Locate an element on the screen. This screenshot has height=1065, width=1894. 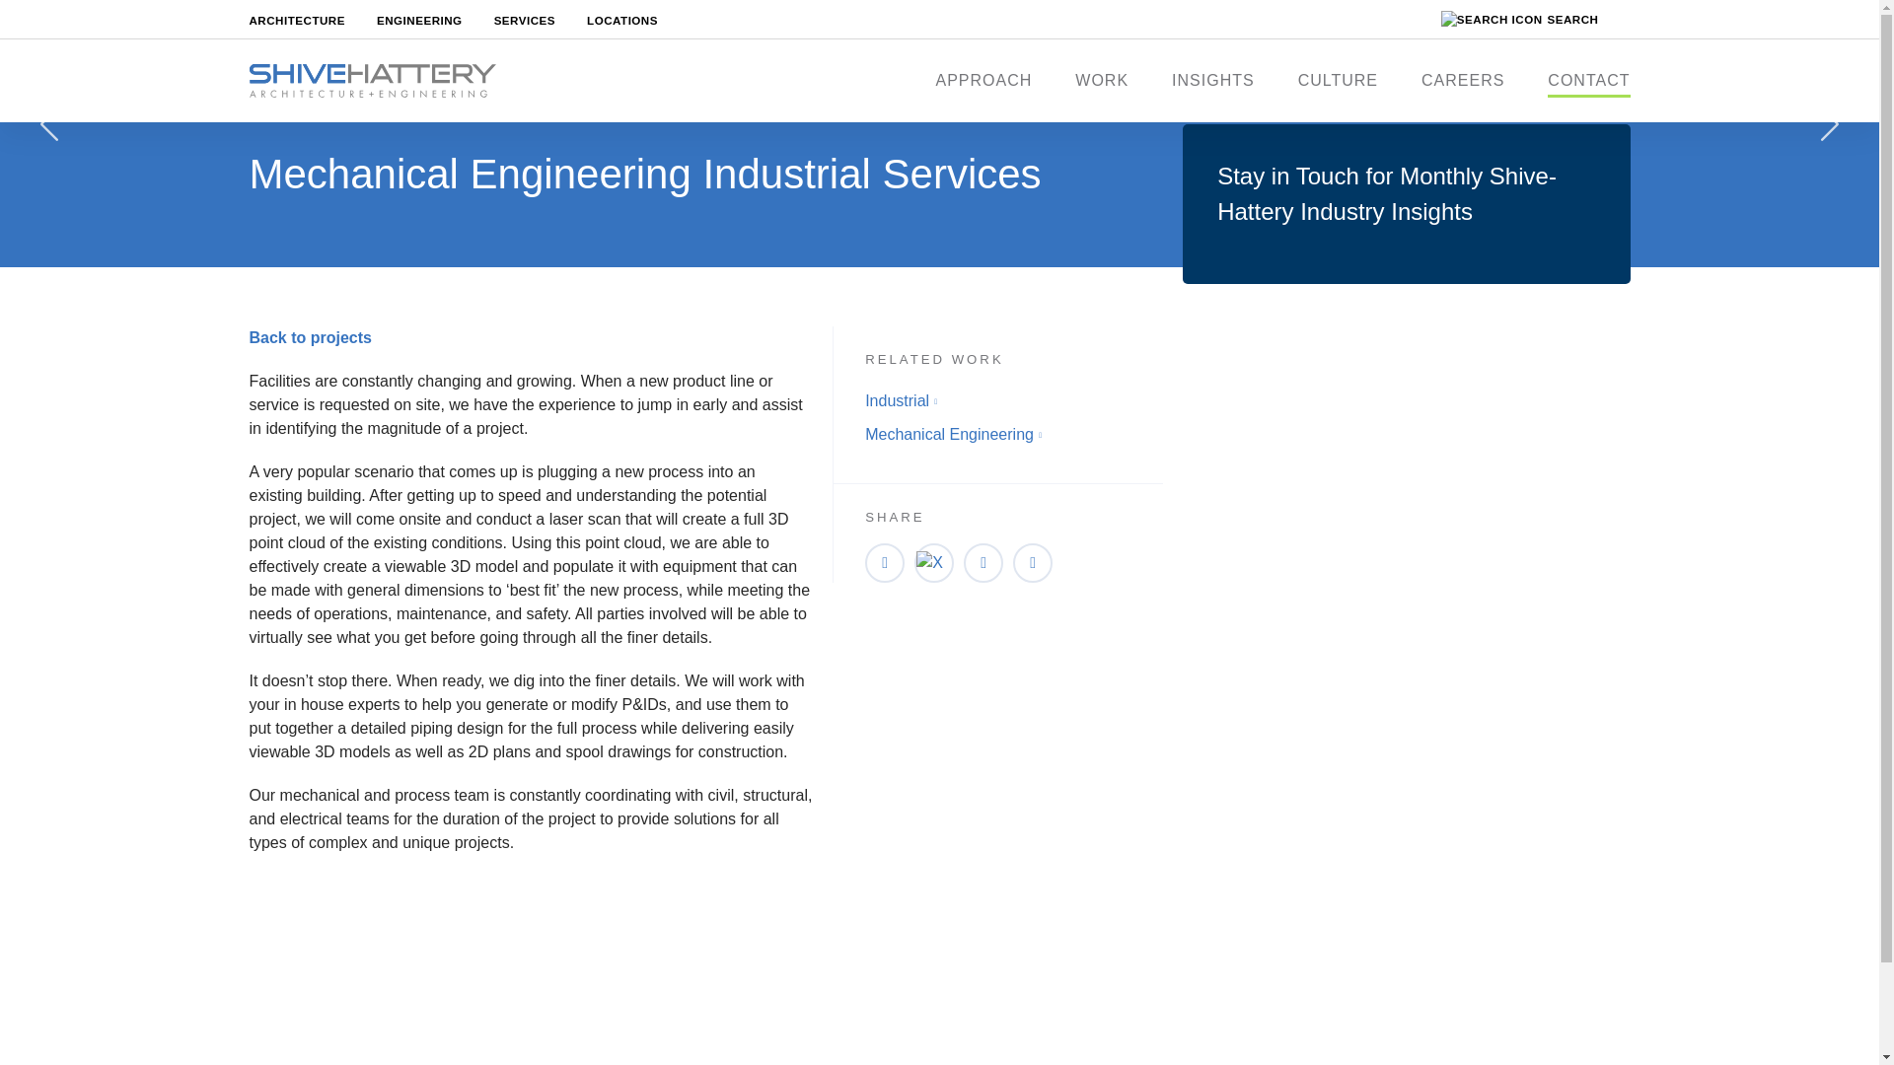
Share via Mail is located at coordinates (1033, 562).